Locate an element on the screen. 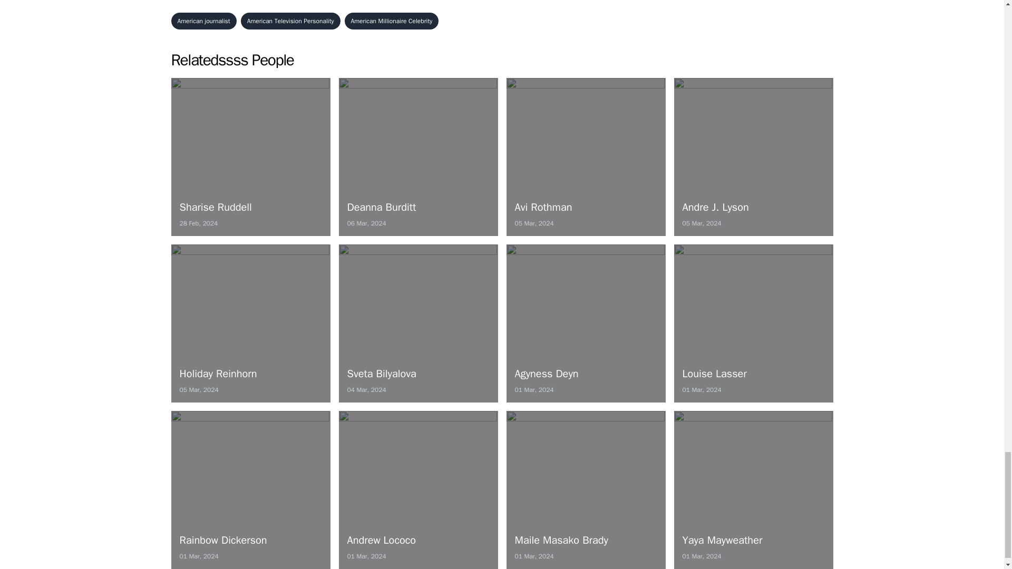 The width and height of the screenshot is (1012, 569). American Millionaire Celebrity is located at coordinates (753, 157).